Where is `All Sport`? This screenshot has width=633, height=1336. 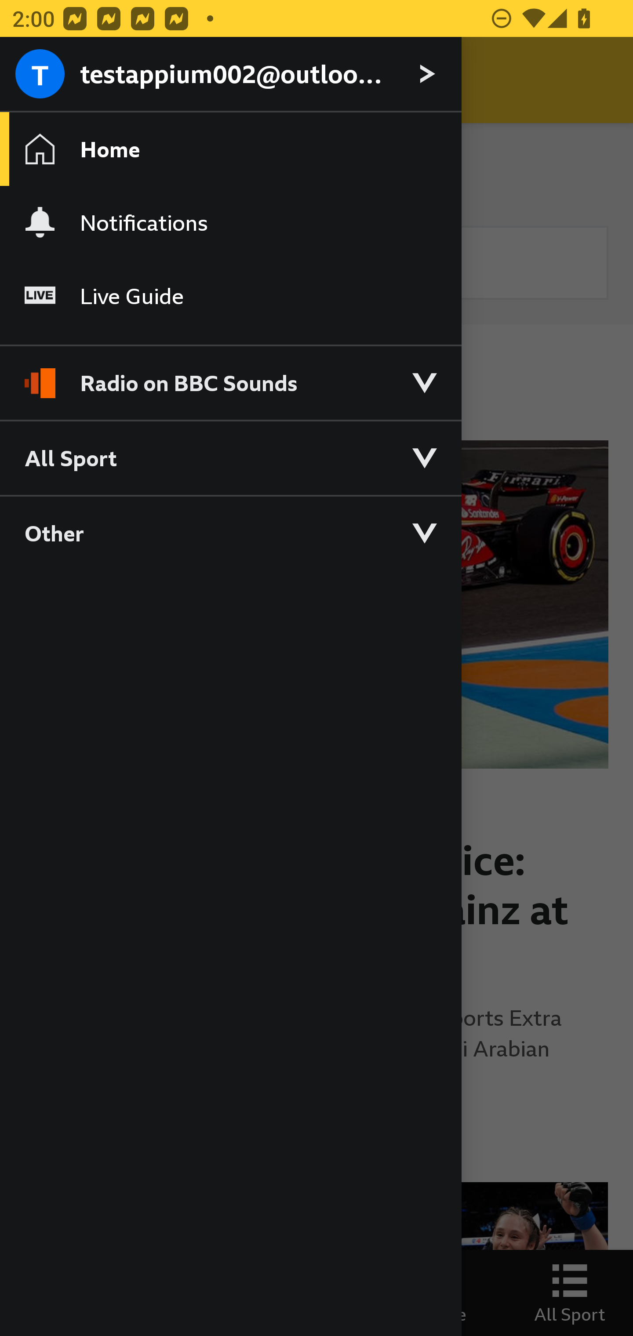
All Sport is located at coordinates (230, 457).